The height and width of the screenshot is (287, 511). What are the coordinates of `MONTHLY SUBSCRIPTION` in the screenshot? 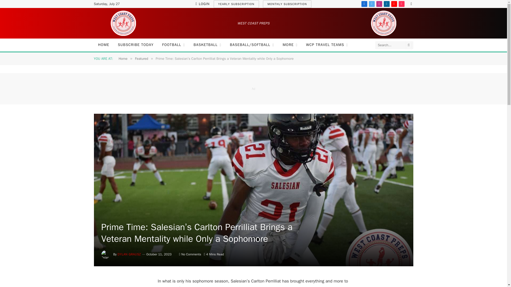 It's located at (287, 4).